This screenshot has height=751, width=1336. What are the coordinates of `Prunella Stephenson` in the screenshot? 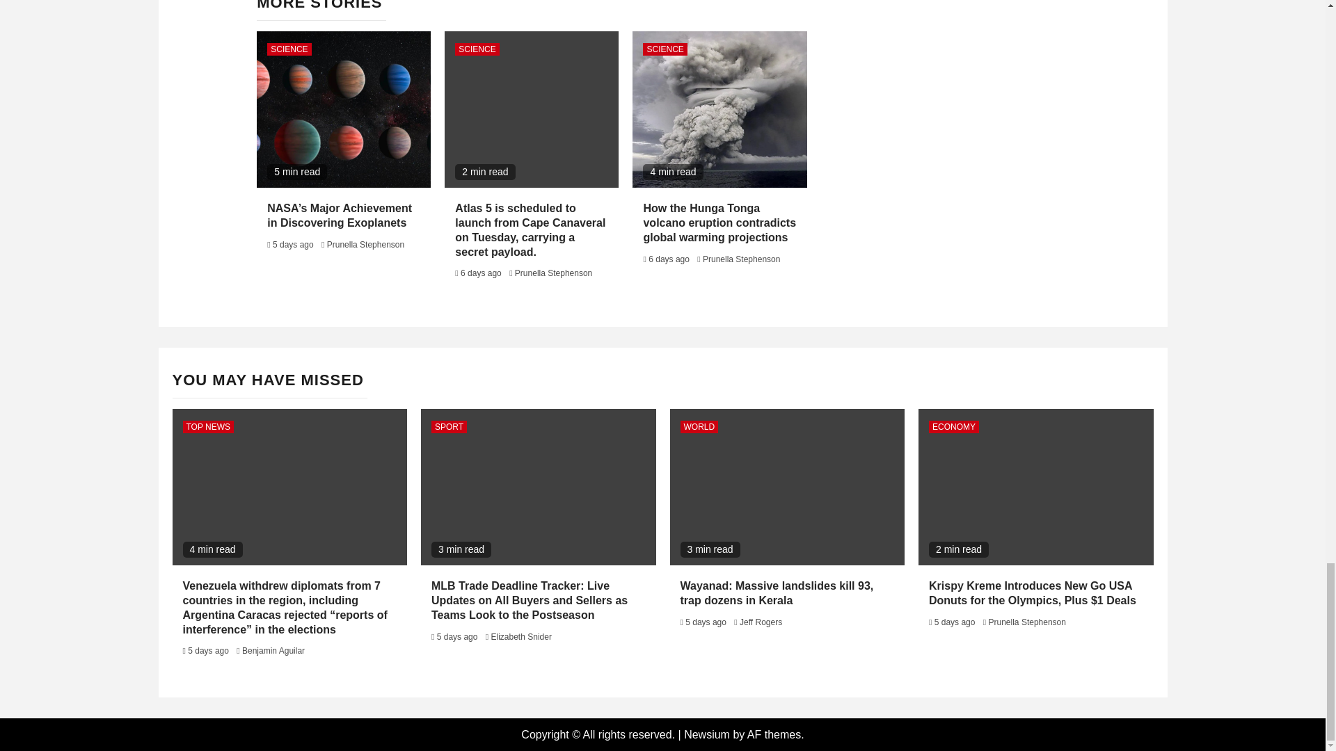 It's located at (366, 244).